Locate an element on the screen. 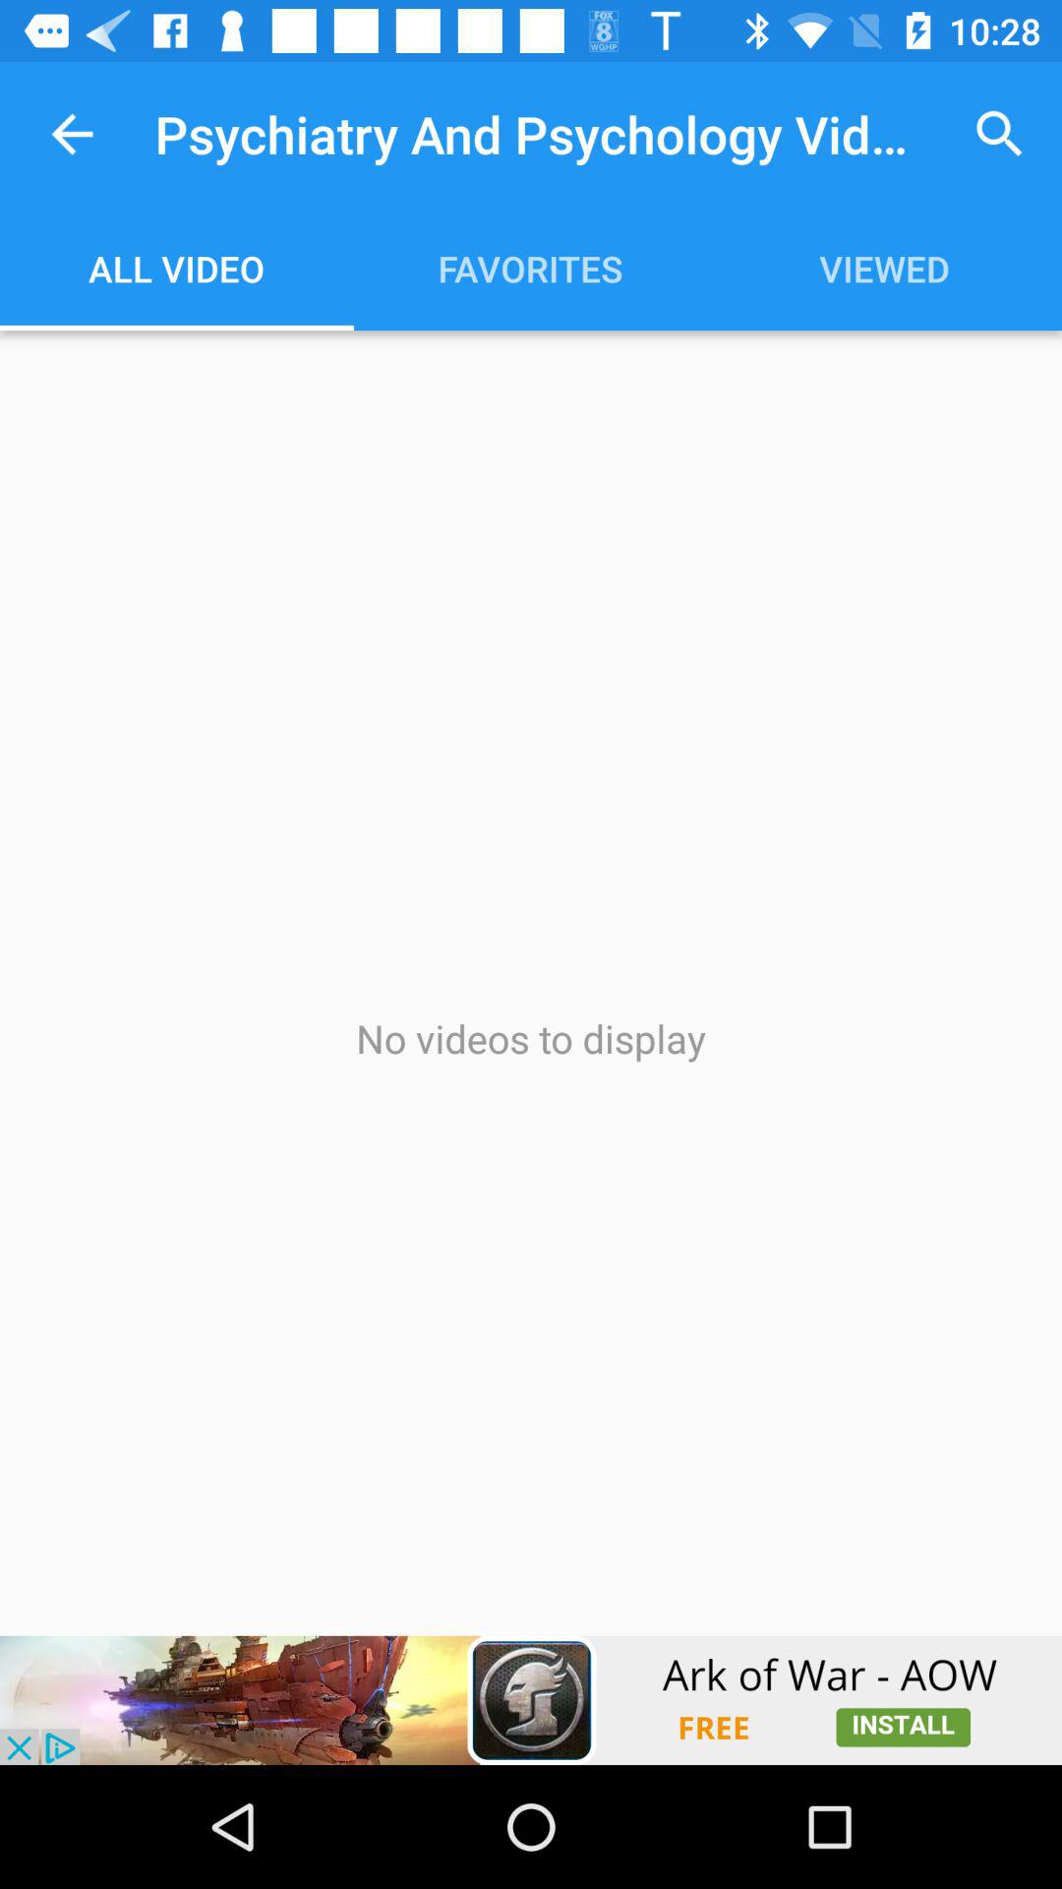 Image resolution: width=1062 pixels, height=1889 pixels. learn about this product is located at coordinates (531, 1700).